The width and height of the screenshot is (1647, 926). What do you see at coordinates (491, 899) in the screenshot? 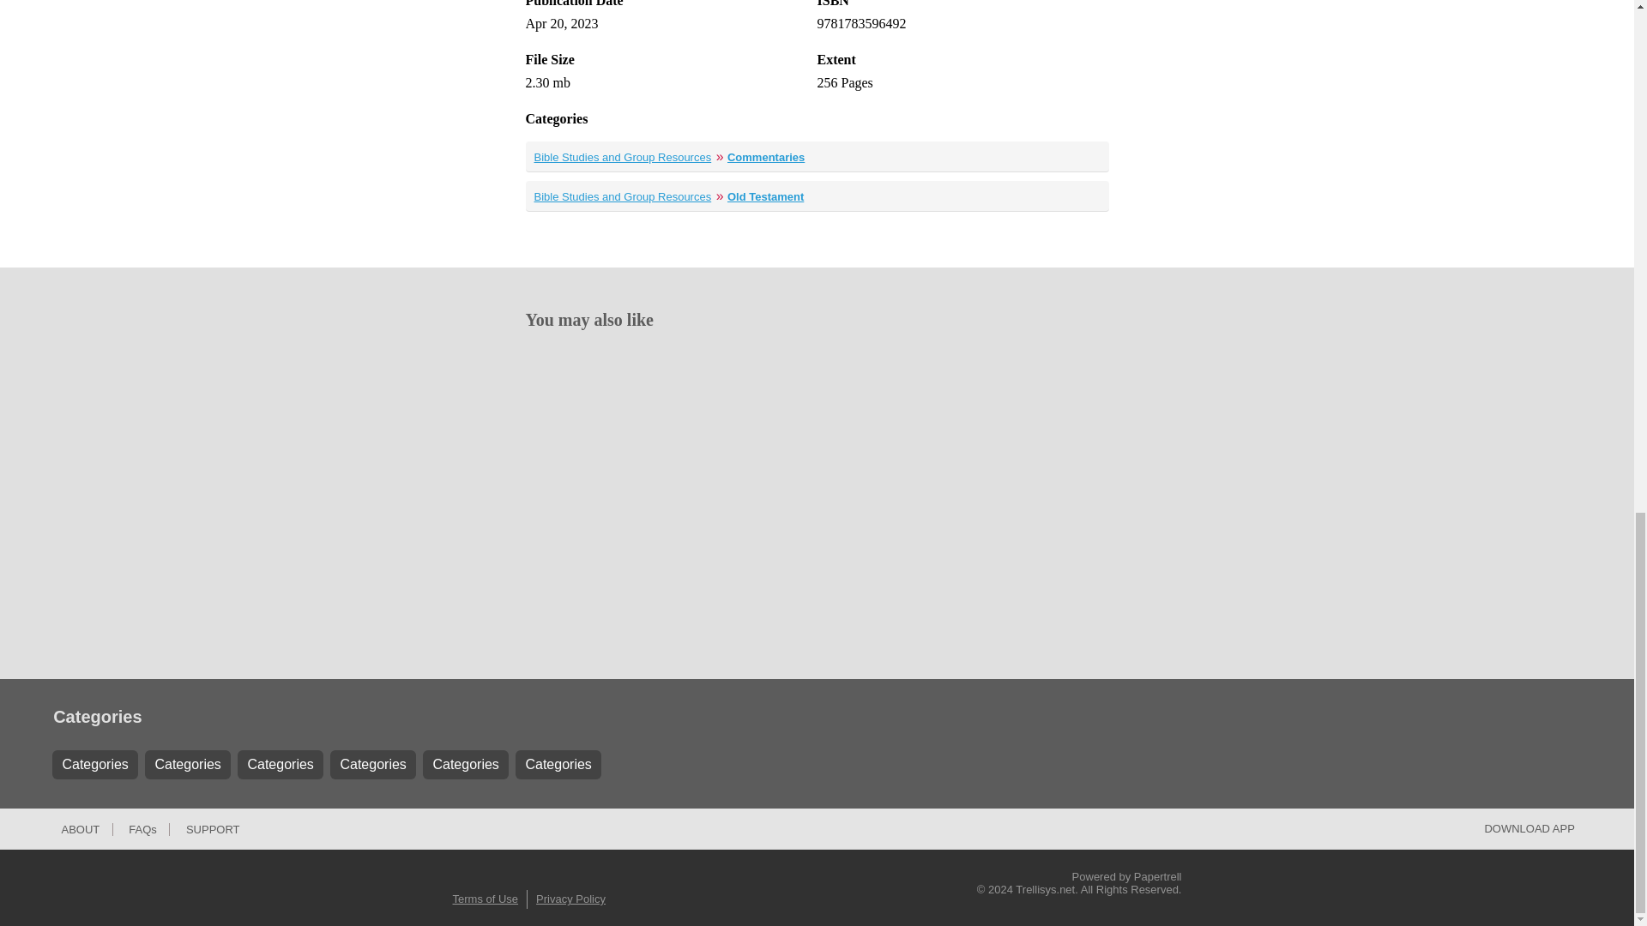
I see `Terms of Use` at bounding box center [491, 899].